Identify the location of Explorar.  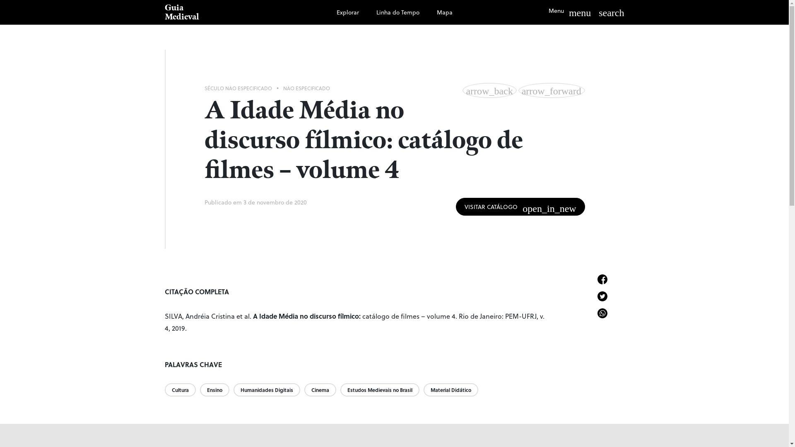
(348, 12).